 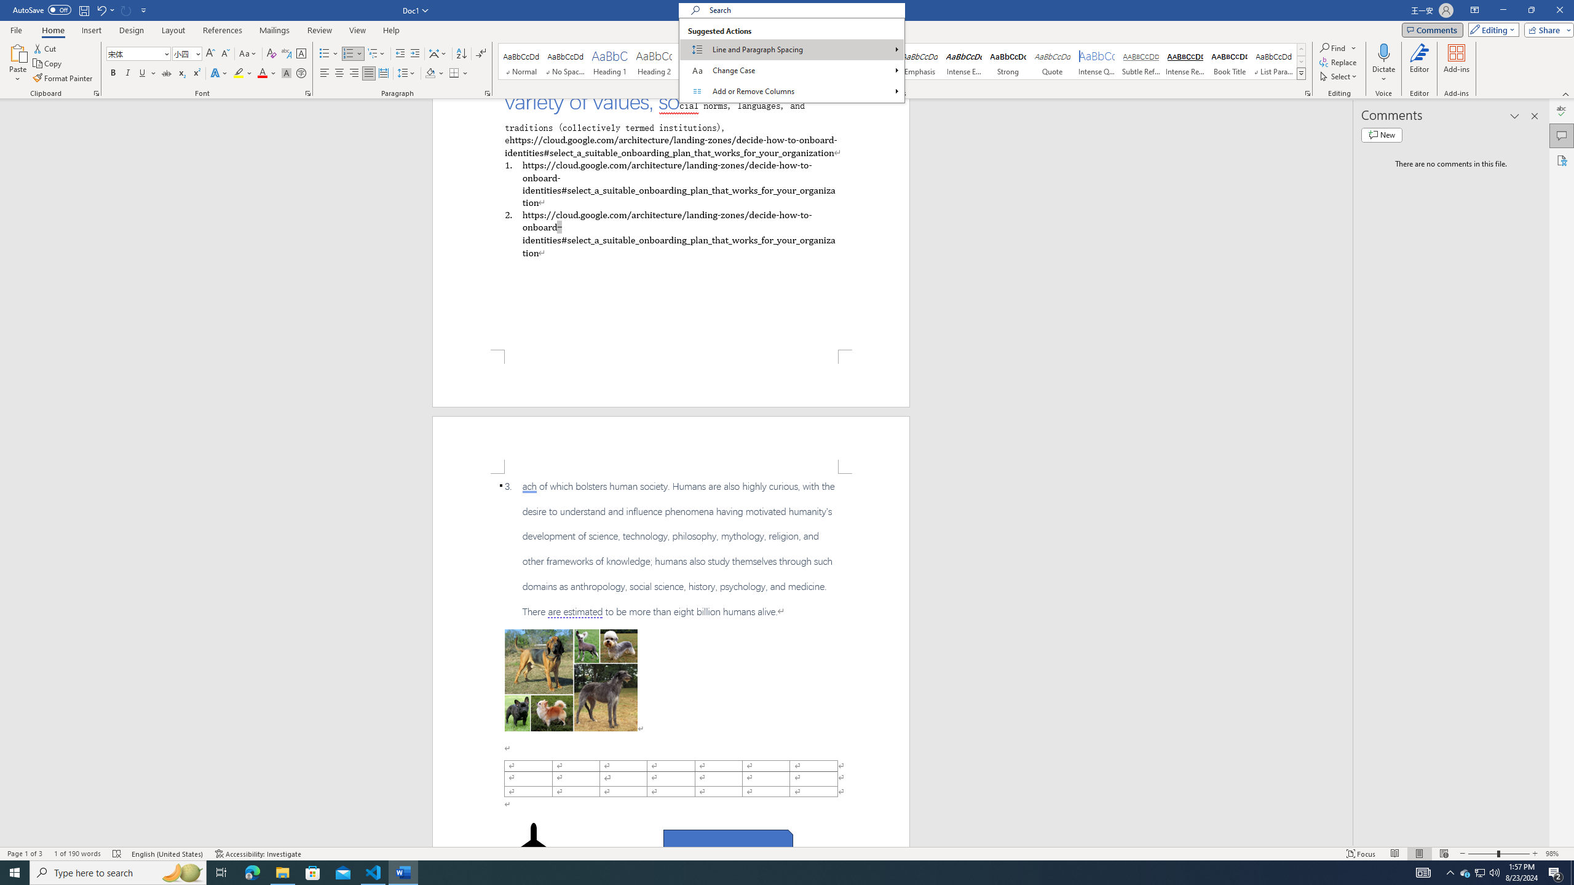 I want to click on Change Case, so click(x=248, y=54).